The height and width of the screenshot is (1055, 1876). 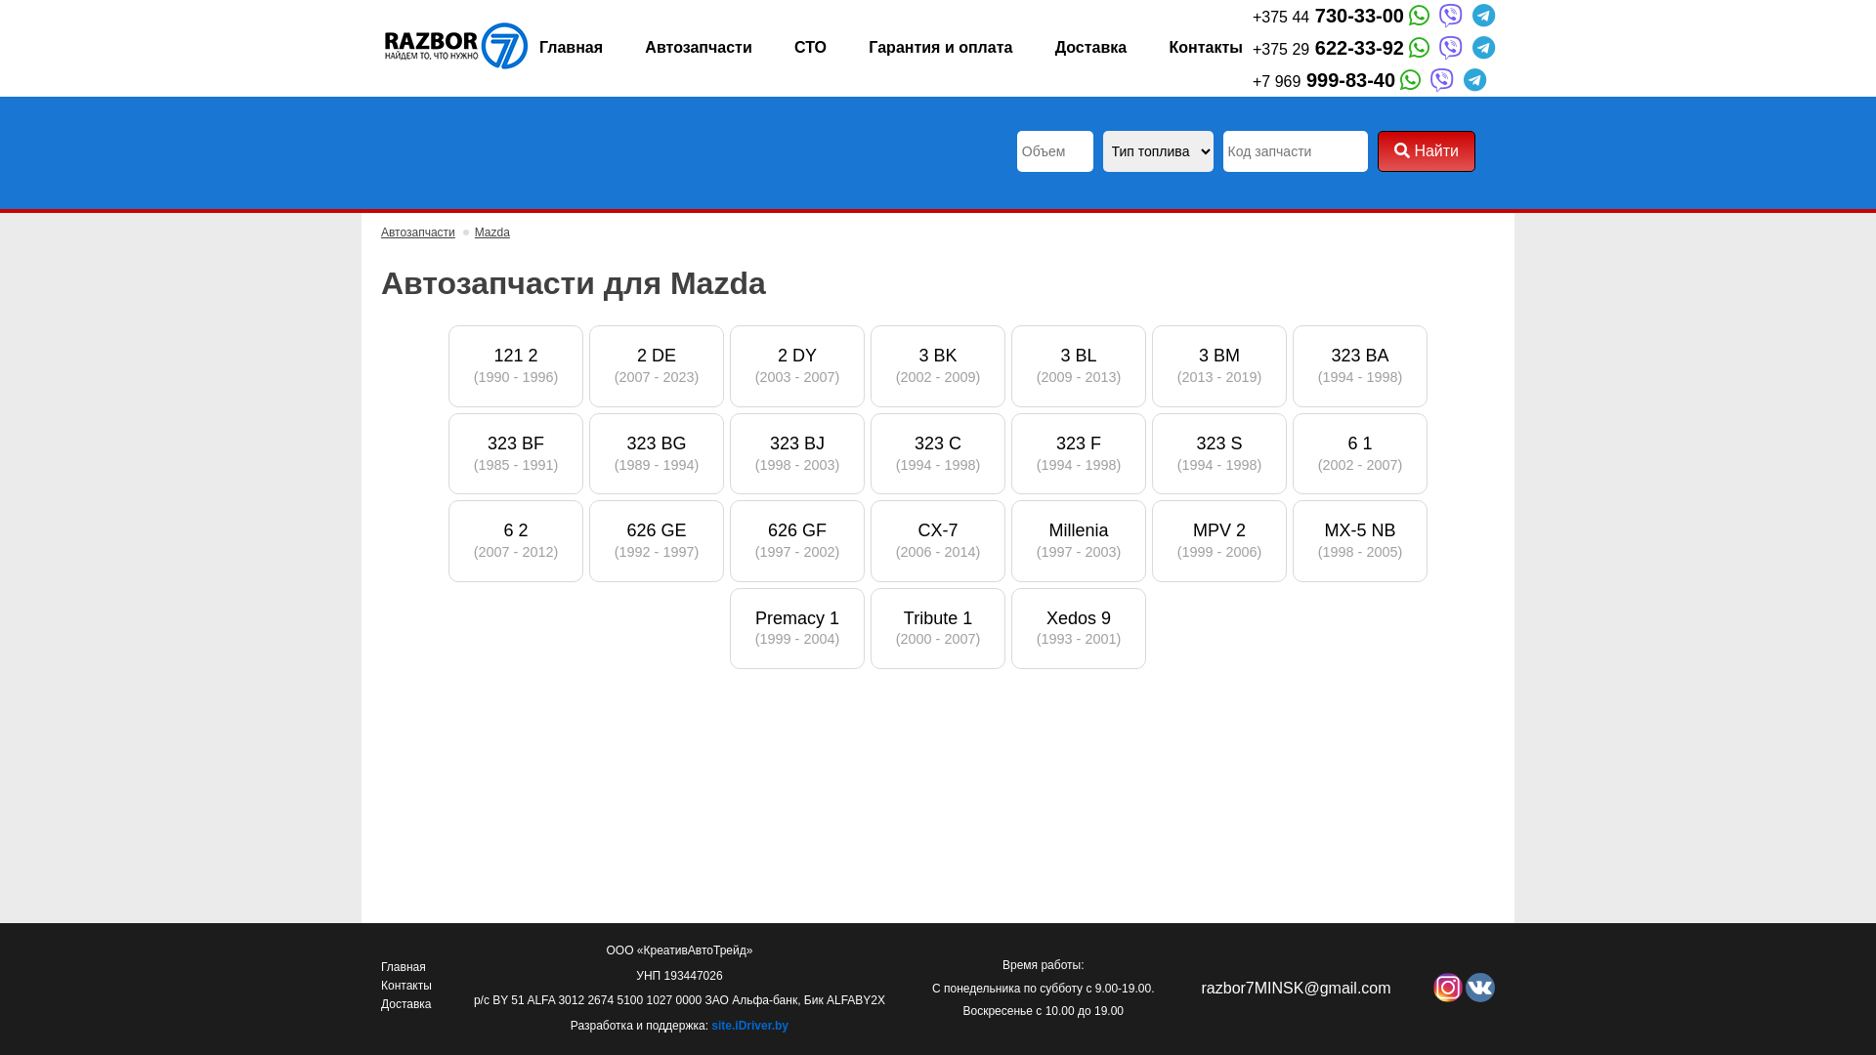 What do you see at coordinates (1360, 453) in the screenshot?
I see `6 1
(2002 - 2007)` at bounding box center [1360, 453].